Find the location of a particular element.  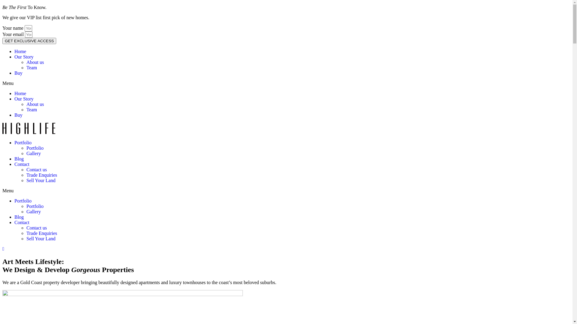

Trade Enquiries is located at coordinates (42, 233).